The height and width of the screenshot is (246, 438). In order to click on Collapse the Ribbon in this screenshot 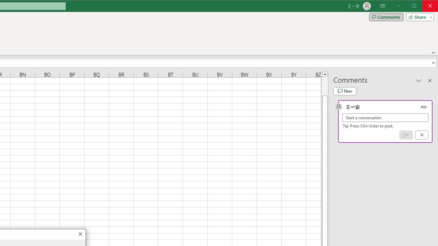, I will do `click(434, 53)`.